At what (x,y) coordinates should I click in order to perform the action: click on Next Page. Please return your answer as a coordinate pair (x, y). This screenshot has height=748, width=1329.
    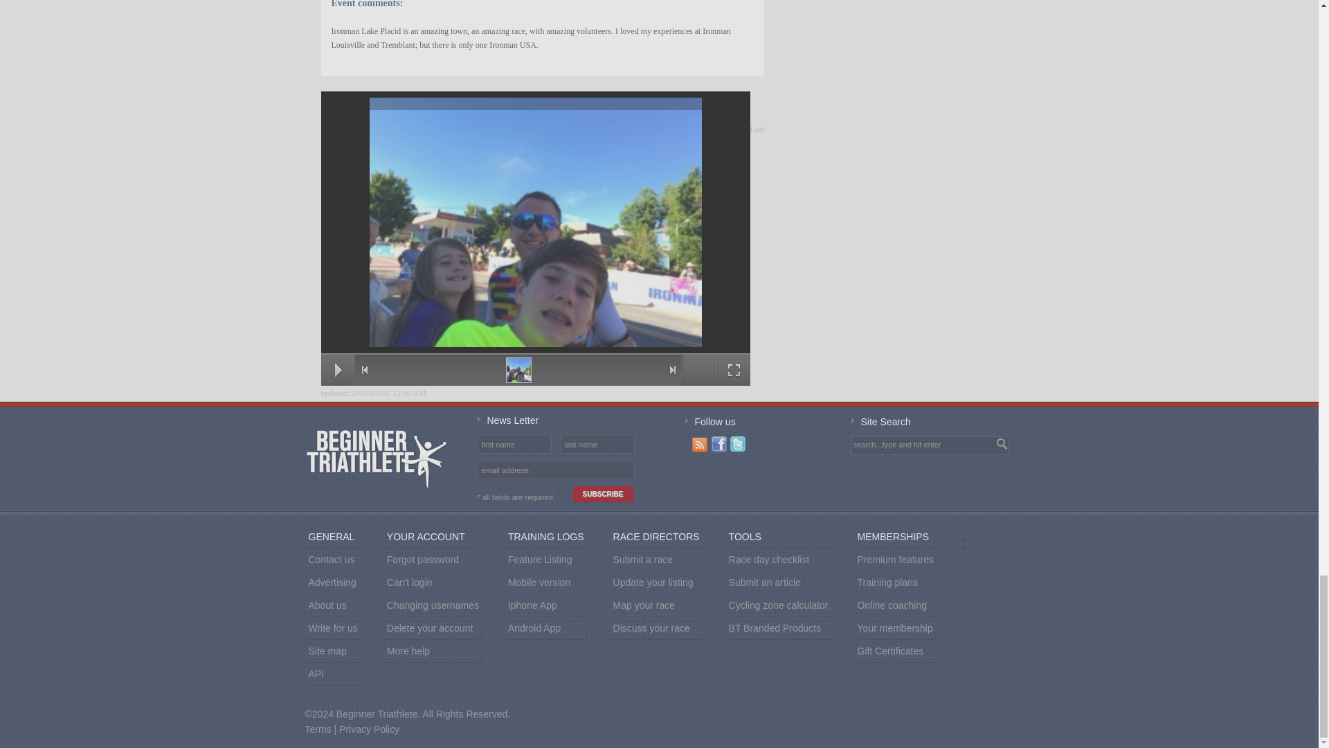
    Looking at the image, I should click on (673, 370).